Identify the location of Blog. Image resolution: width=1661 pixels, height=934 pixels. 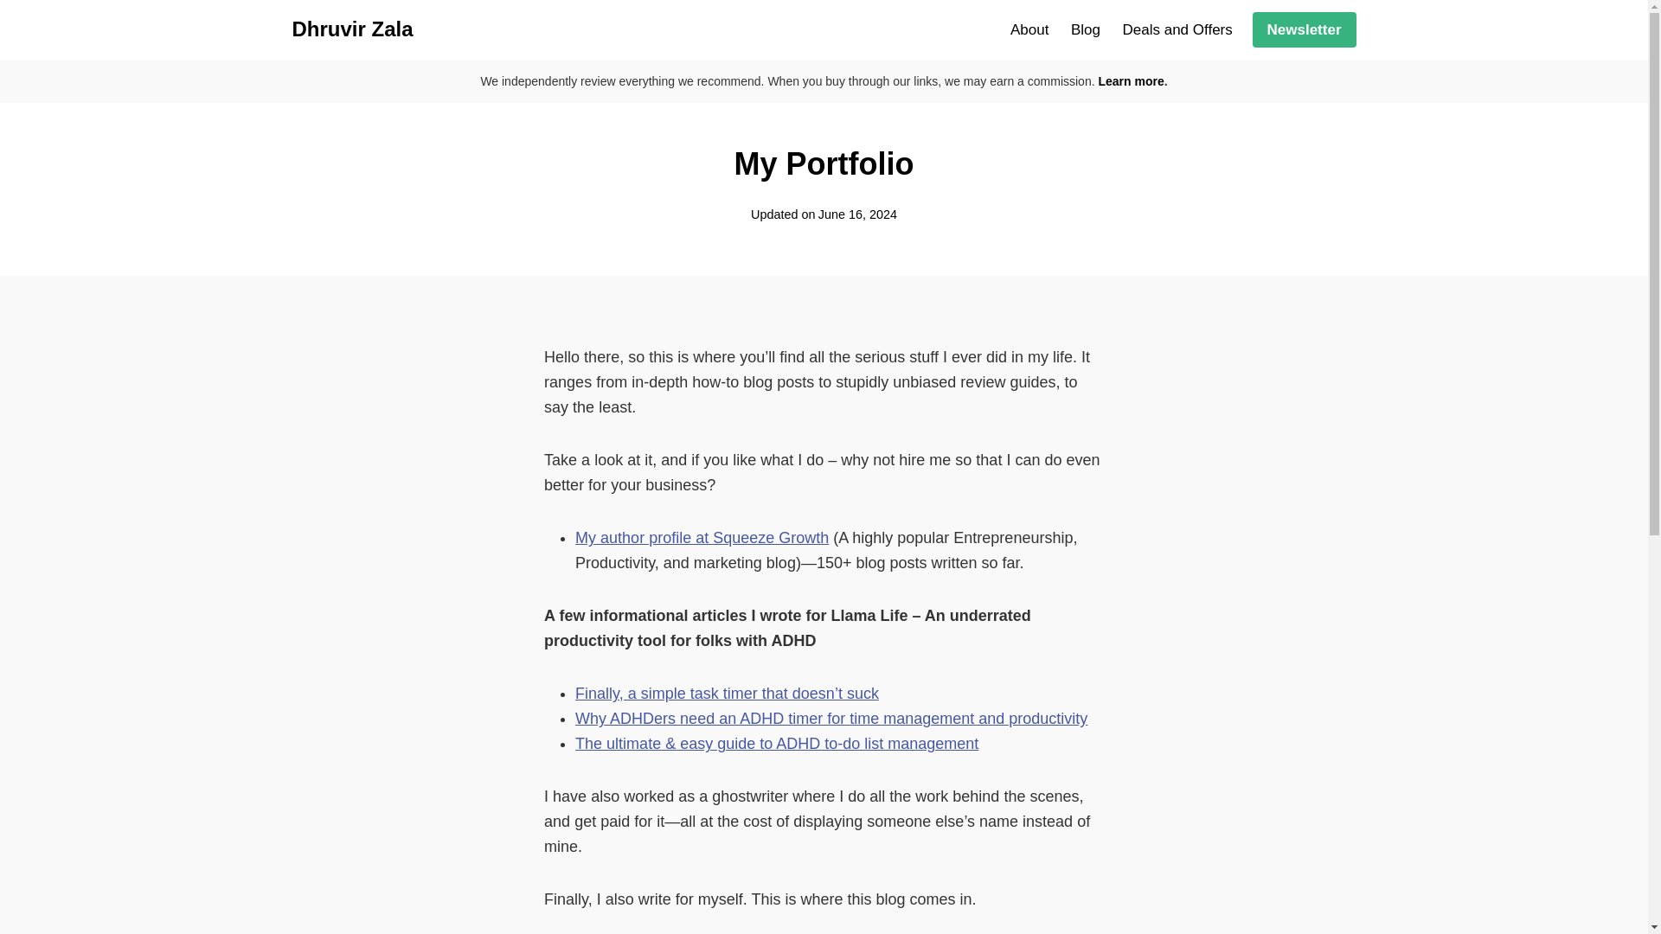
(1085, 29).